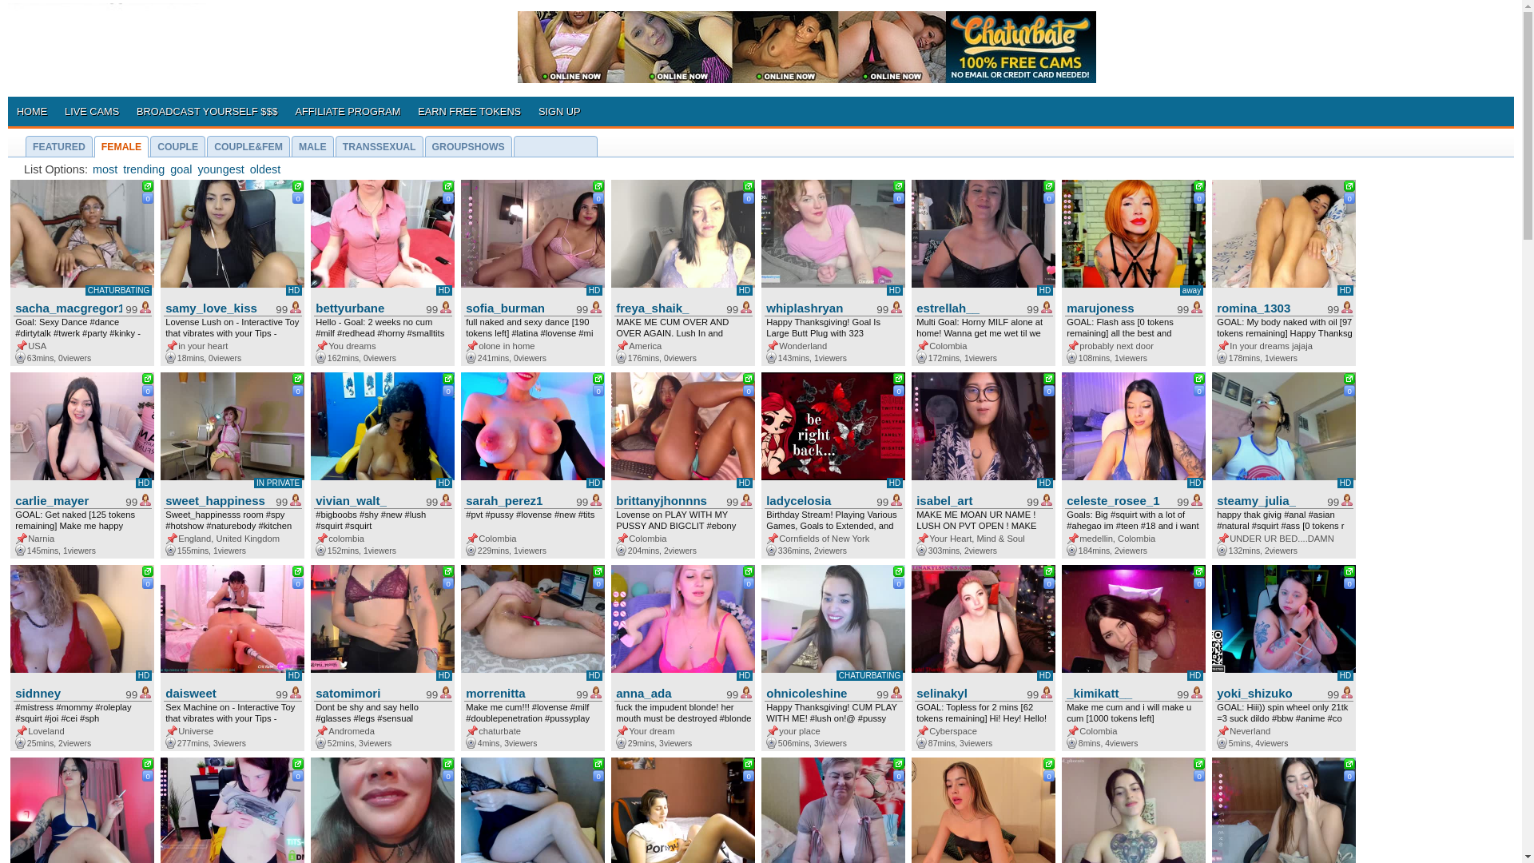  Describe the element at coordinates (1051, 764) in the screenshot. I see `    ` at that location.